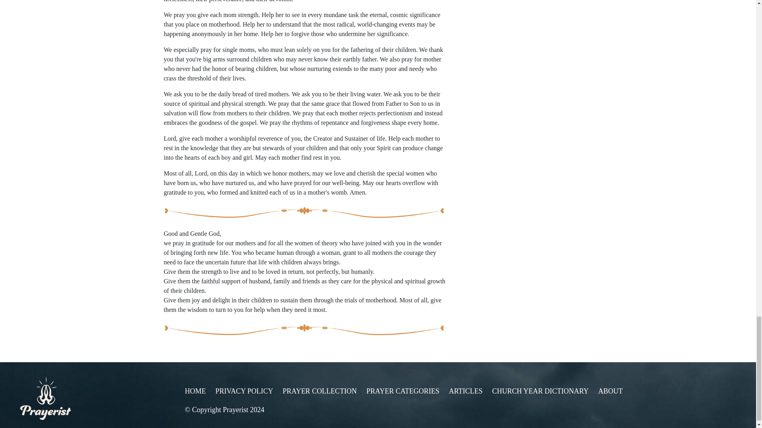  Describe the element at coordinates (540, 391) in the screenshot. I see `CHURCH YEAR DICTIONARY` at that location.